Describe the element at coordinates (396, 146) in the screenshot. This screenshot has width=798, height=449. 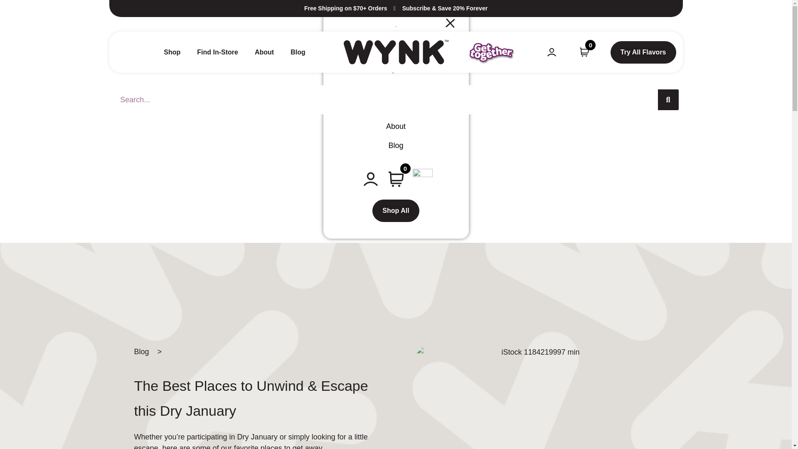
I see `Blog` at that location.